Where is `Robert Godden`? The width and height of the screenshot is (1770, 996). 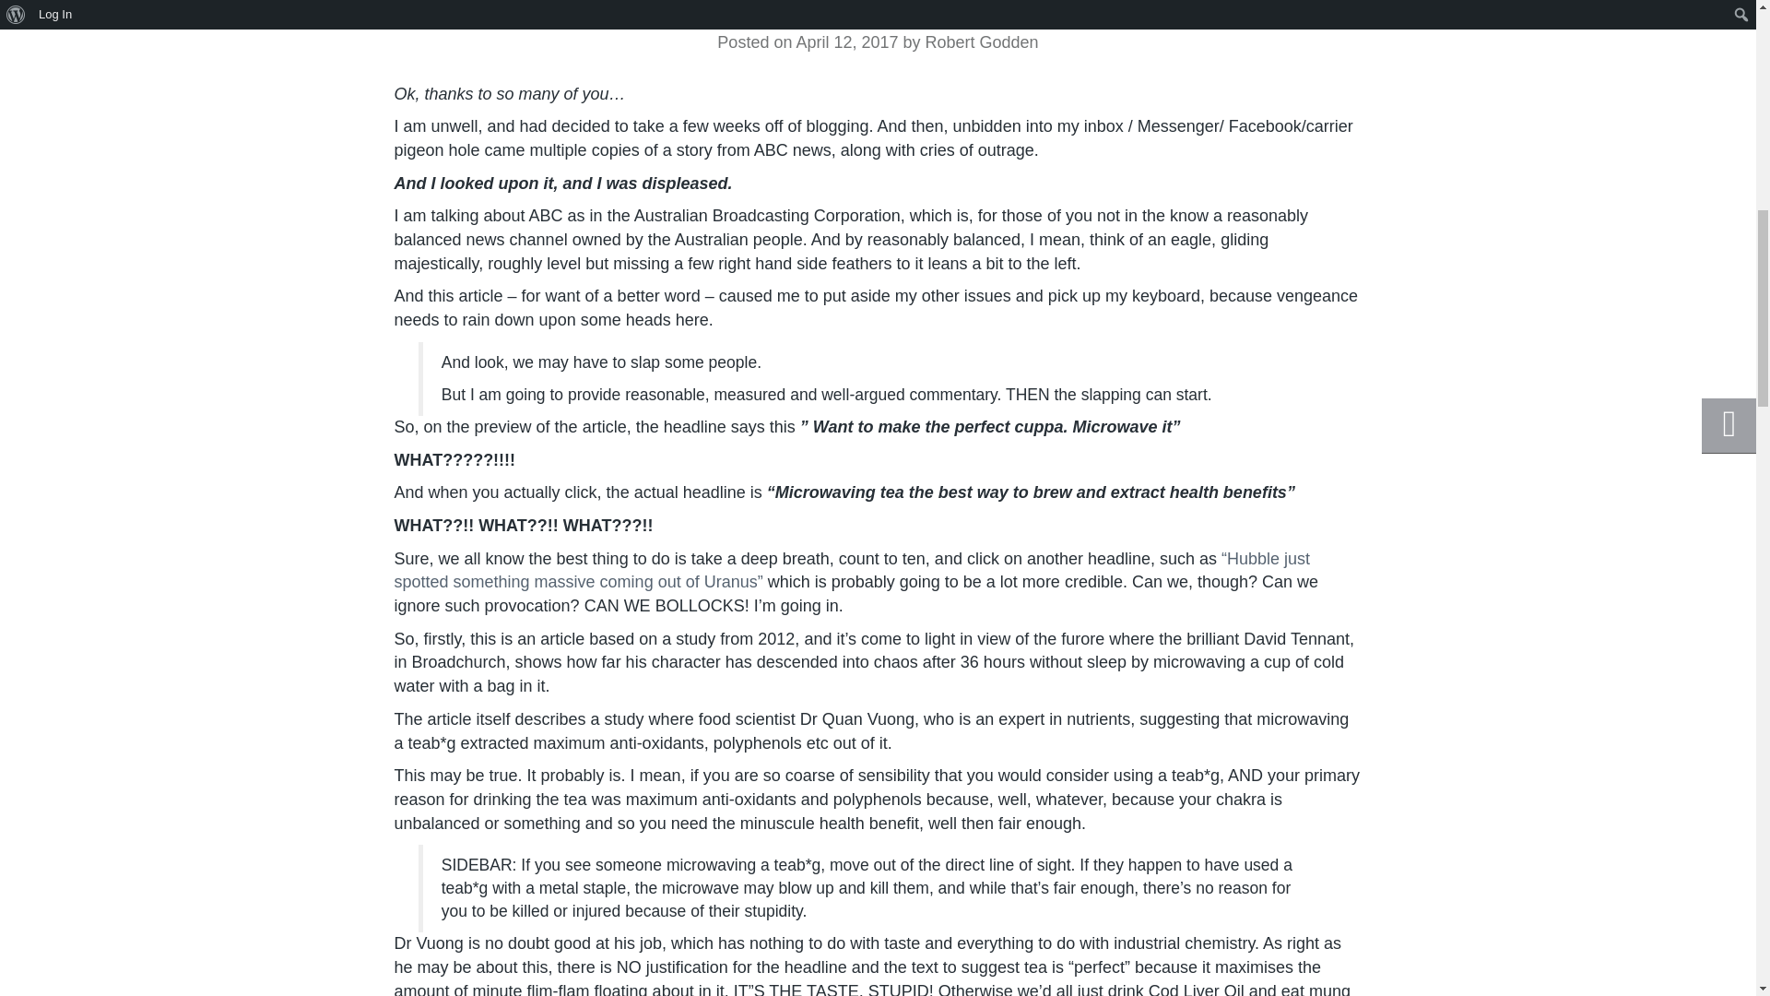
Robert Godden is located at coordinates (983, 42).